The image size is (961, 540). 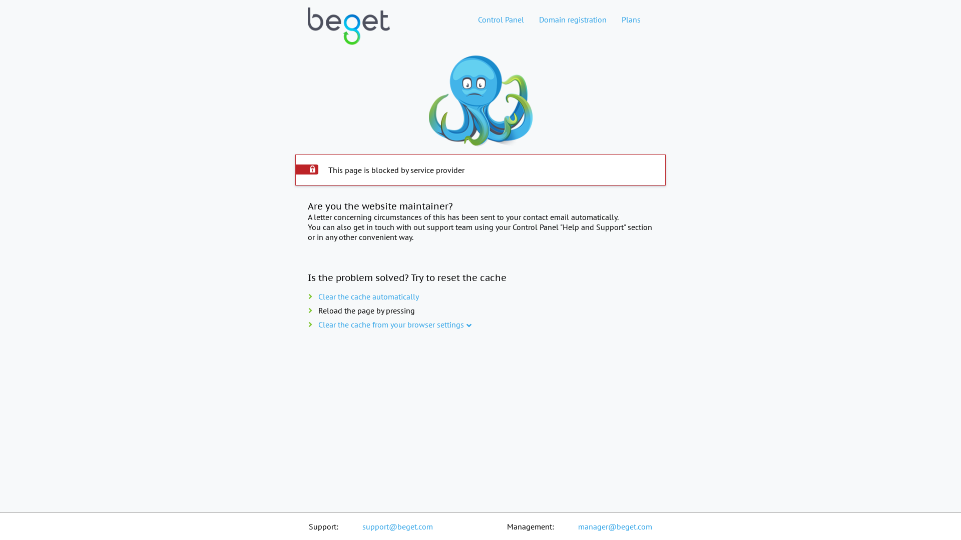 I want to click on Clear the cache automatically, so click(x=368, y=296).